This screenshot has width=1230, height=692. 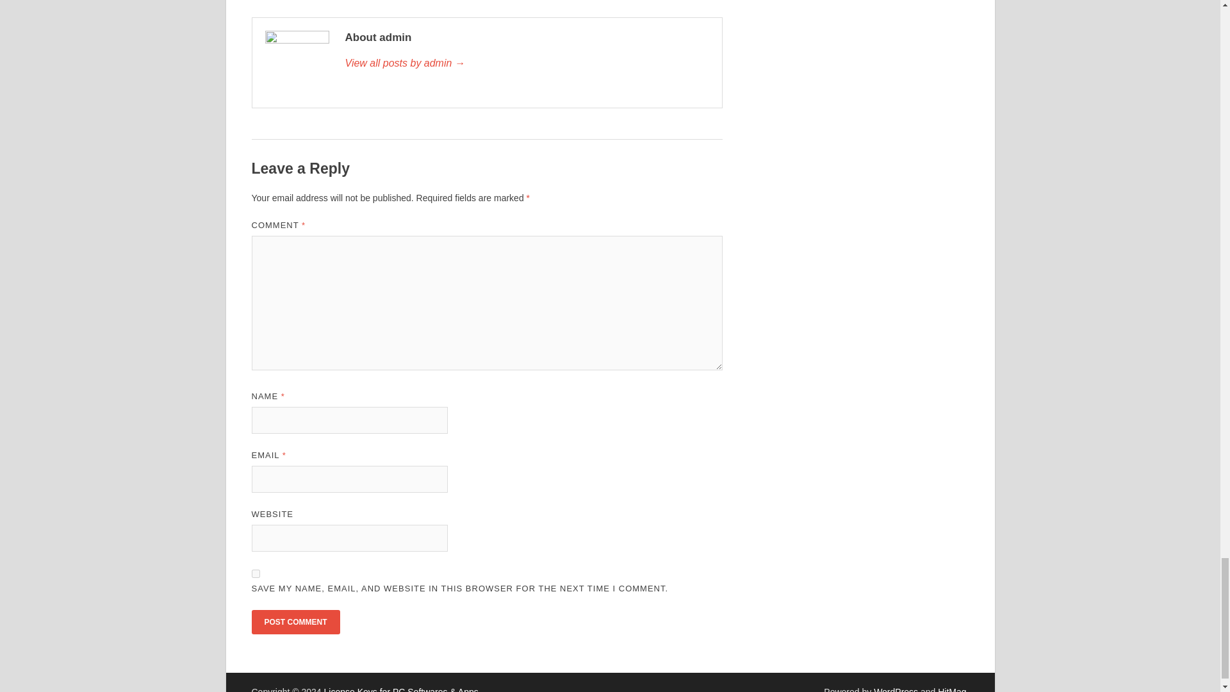 What do you see at coordinates (526, 63) in the screenshot?
I see `admin` at bounding box center [526, 63].